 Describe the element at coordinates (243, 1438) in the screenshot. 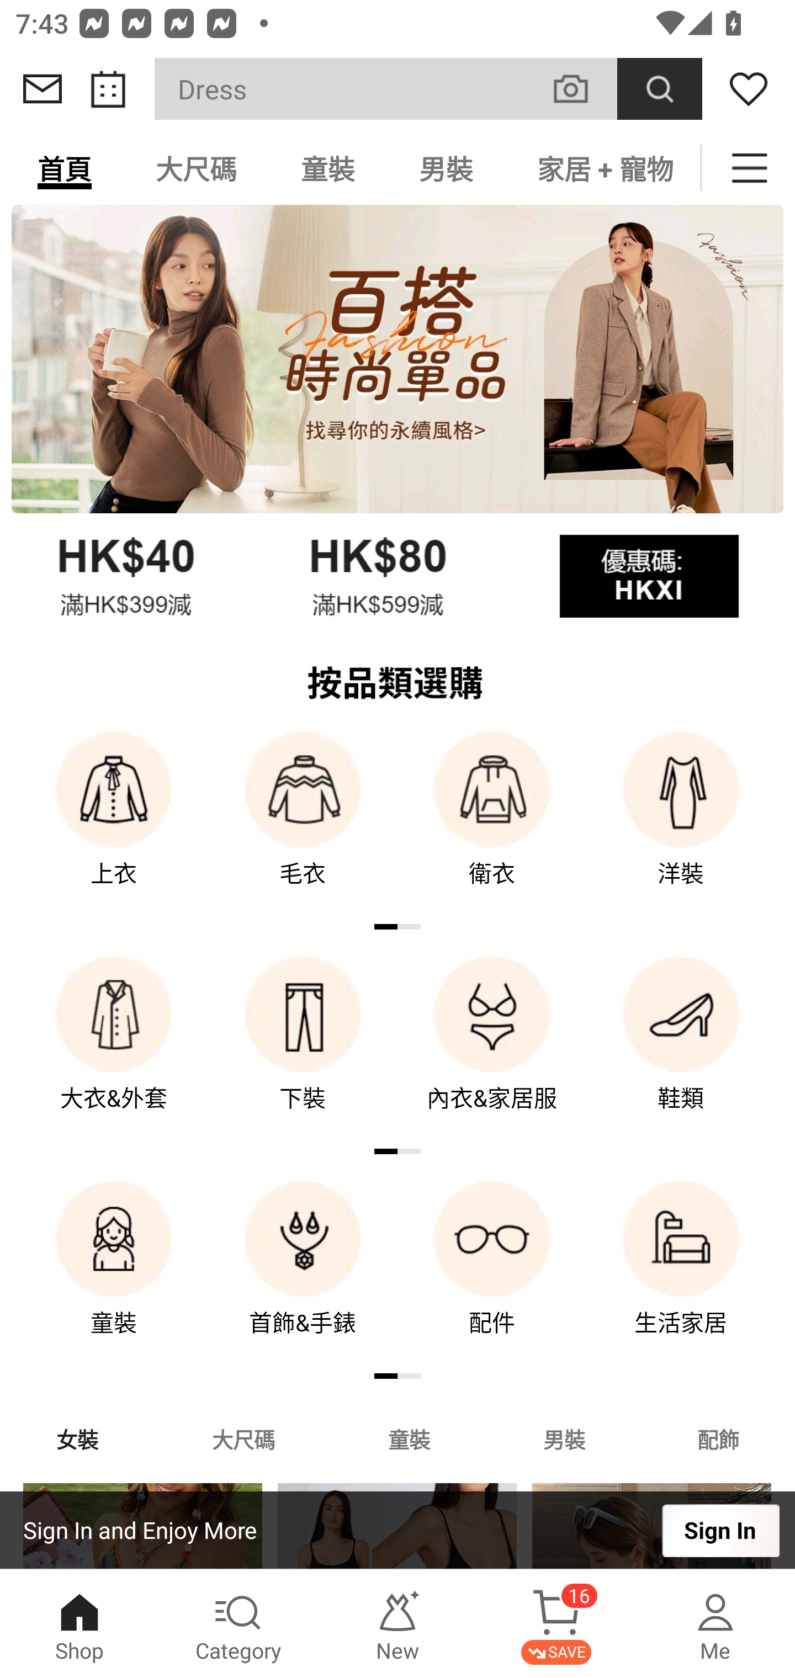

I see `大尺碼` at that location.